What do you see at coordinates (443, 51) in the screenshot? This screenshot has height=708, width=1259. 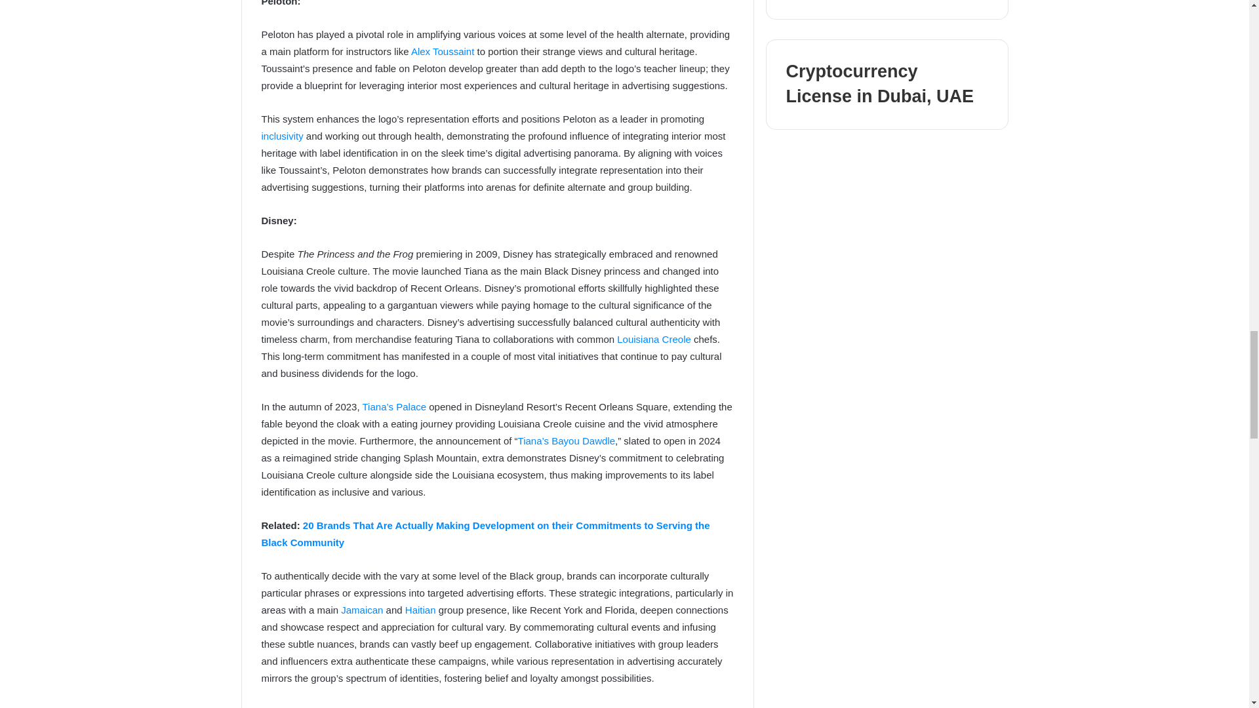 I see `Alex Toussaint` at bounding box center [443, 51].